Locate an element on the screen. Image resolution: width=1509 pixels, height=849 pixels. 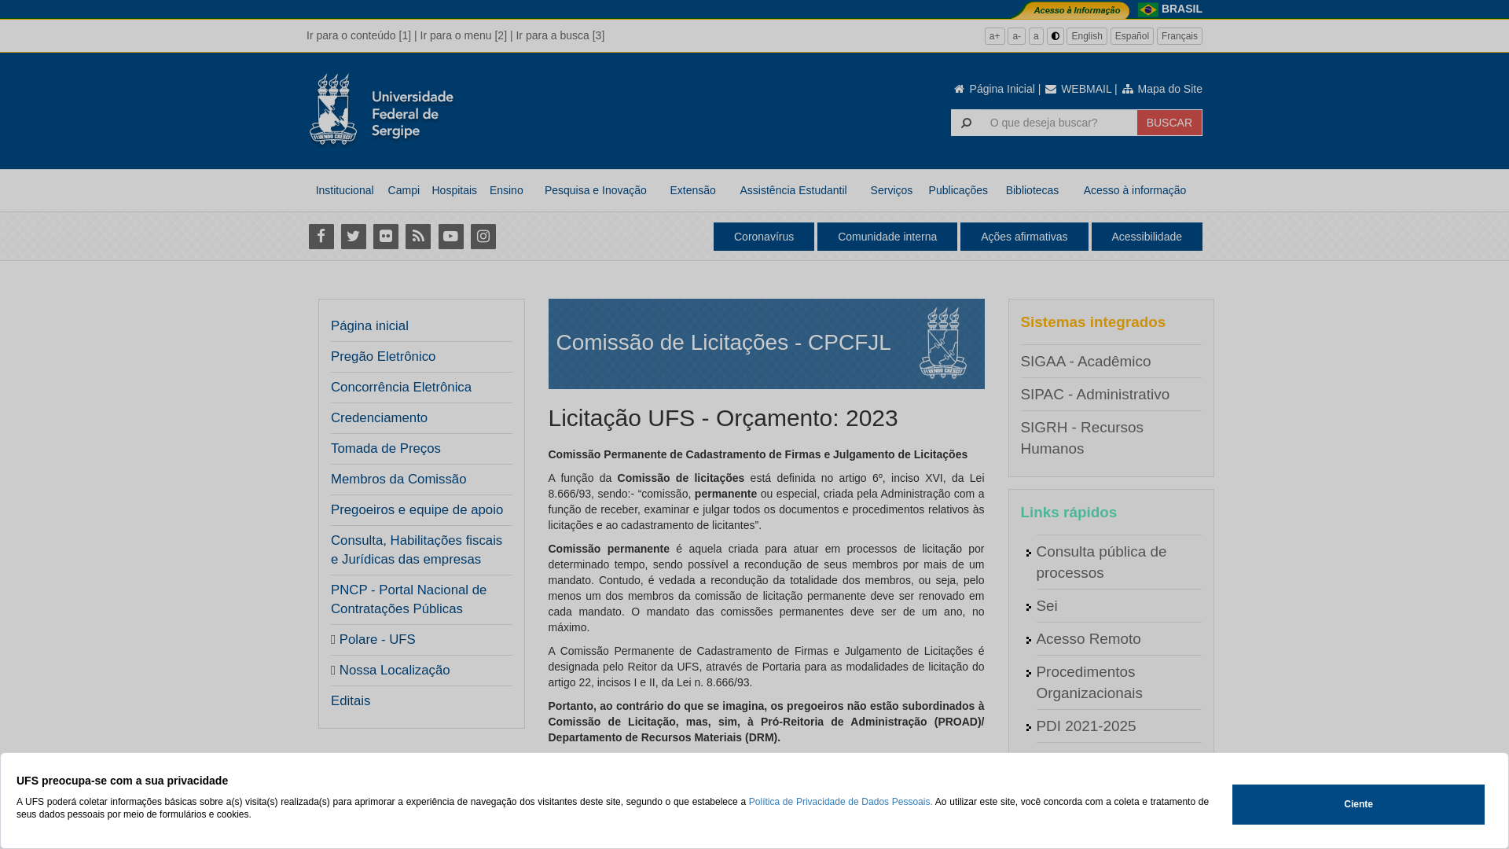
Twitter is located at coordinates (354, 236).